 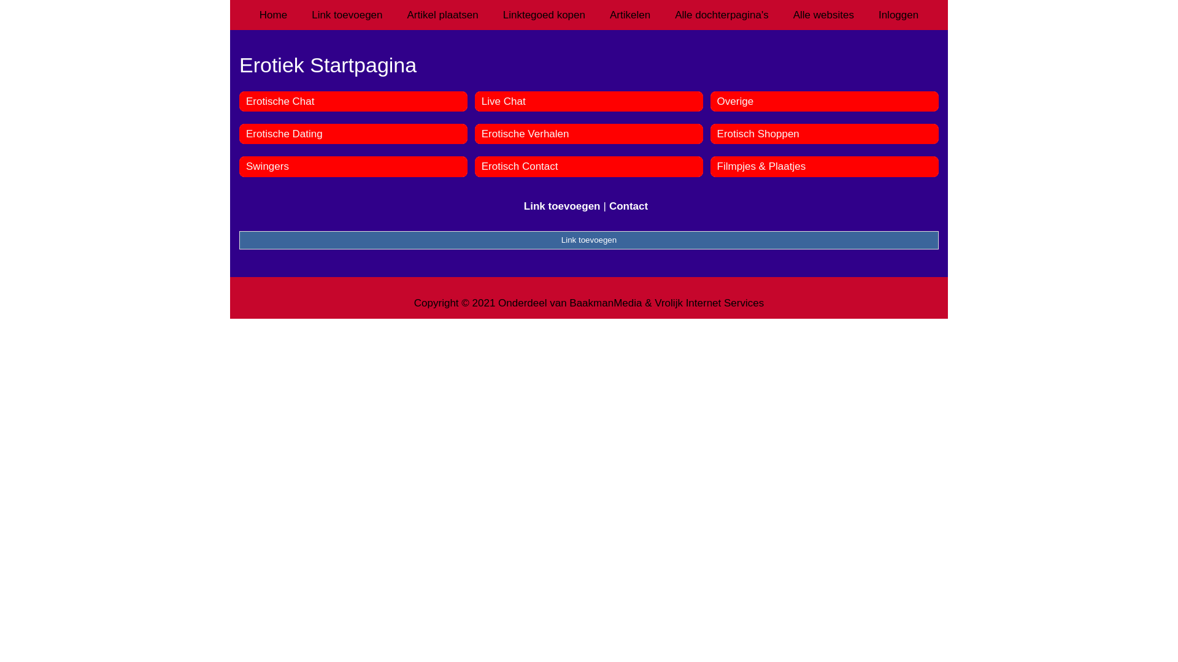 What do you see at coordinates (589, 240) in the screenshot?
I see `Link toevoegen` at bounding box center [589, 240].